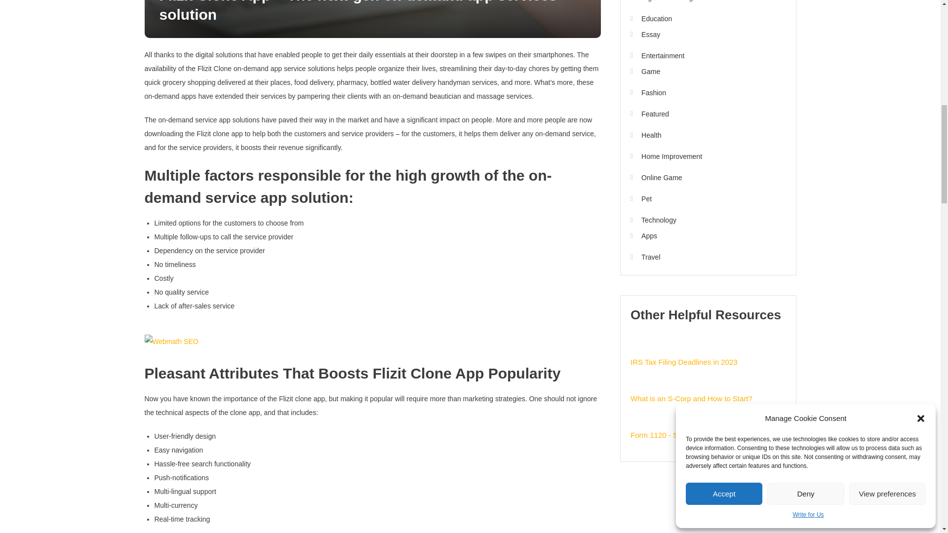  I want to click on PBN Link Building, so click(171, 342).